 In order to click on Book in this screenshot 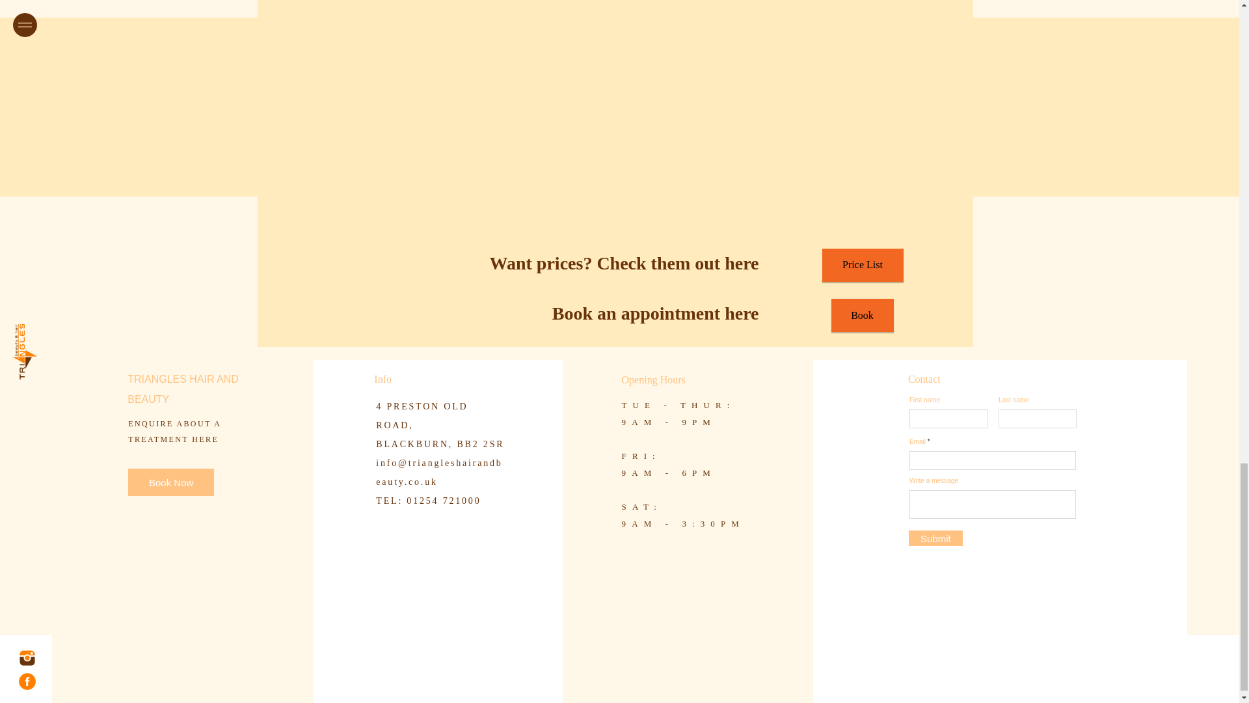, I will do `click(863, 315)`.